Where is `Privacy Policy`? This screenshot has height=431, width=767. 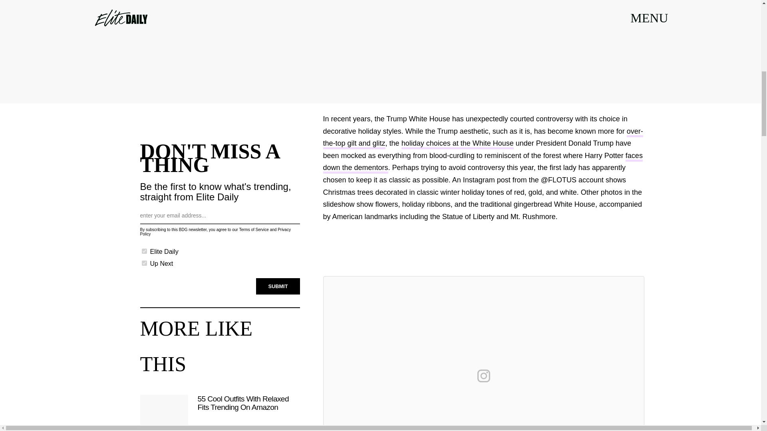
Privacy Policy is located at coordinates (215, 231).